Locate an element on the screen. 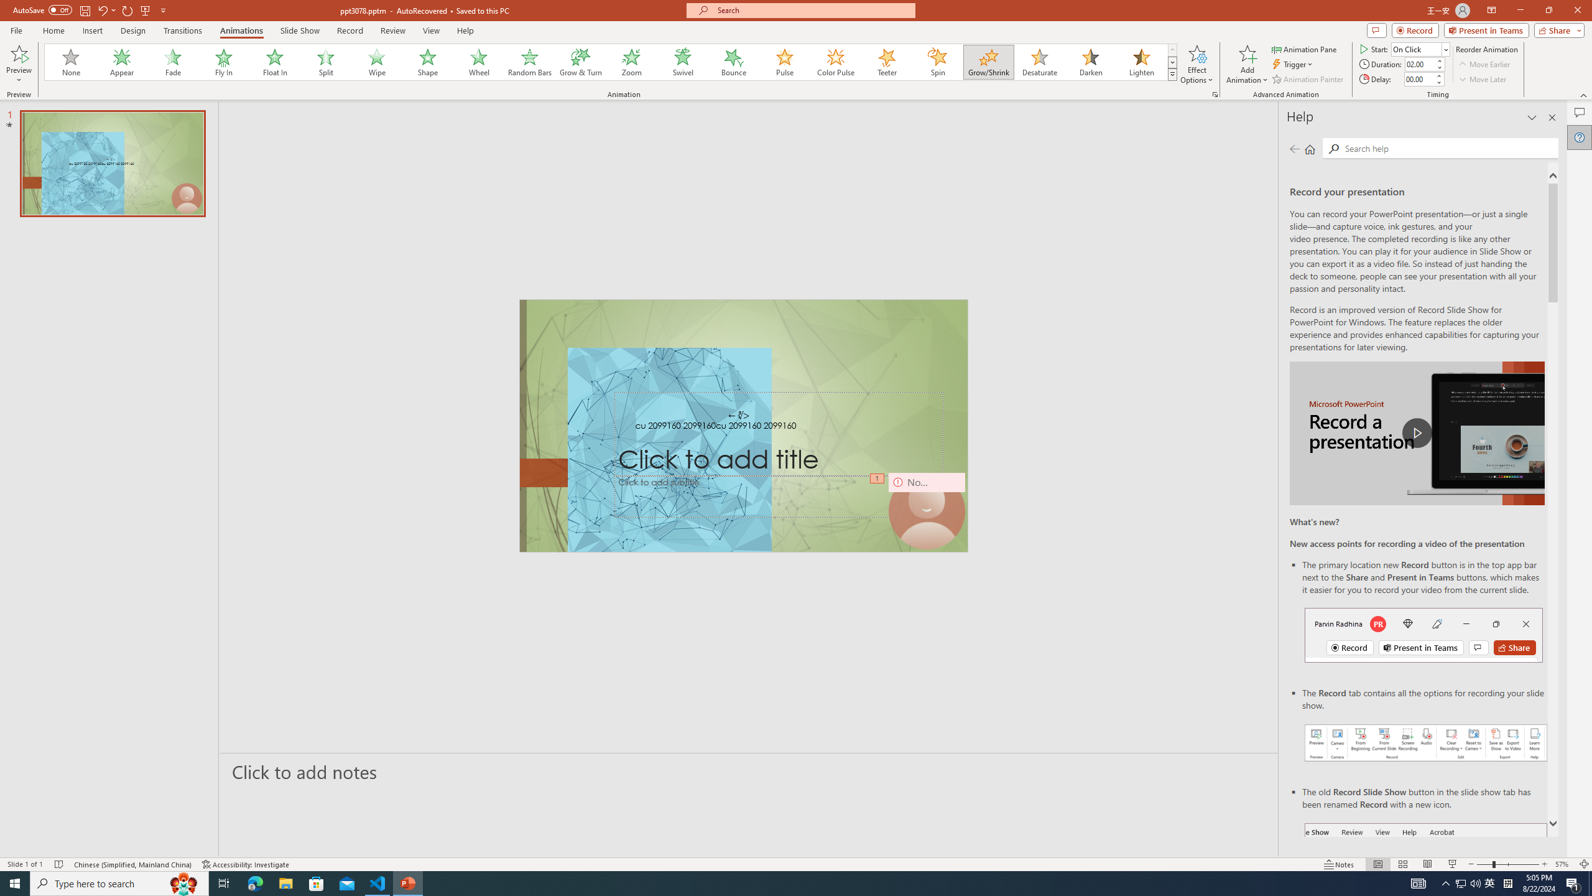 The width and height of the screenshot is (1592, 896). Shape is located at coordinates (428, 62).